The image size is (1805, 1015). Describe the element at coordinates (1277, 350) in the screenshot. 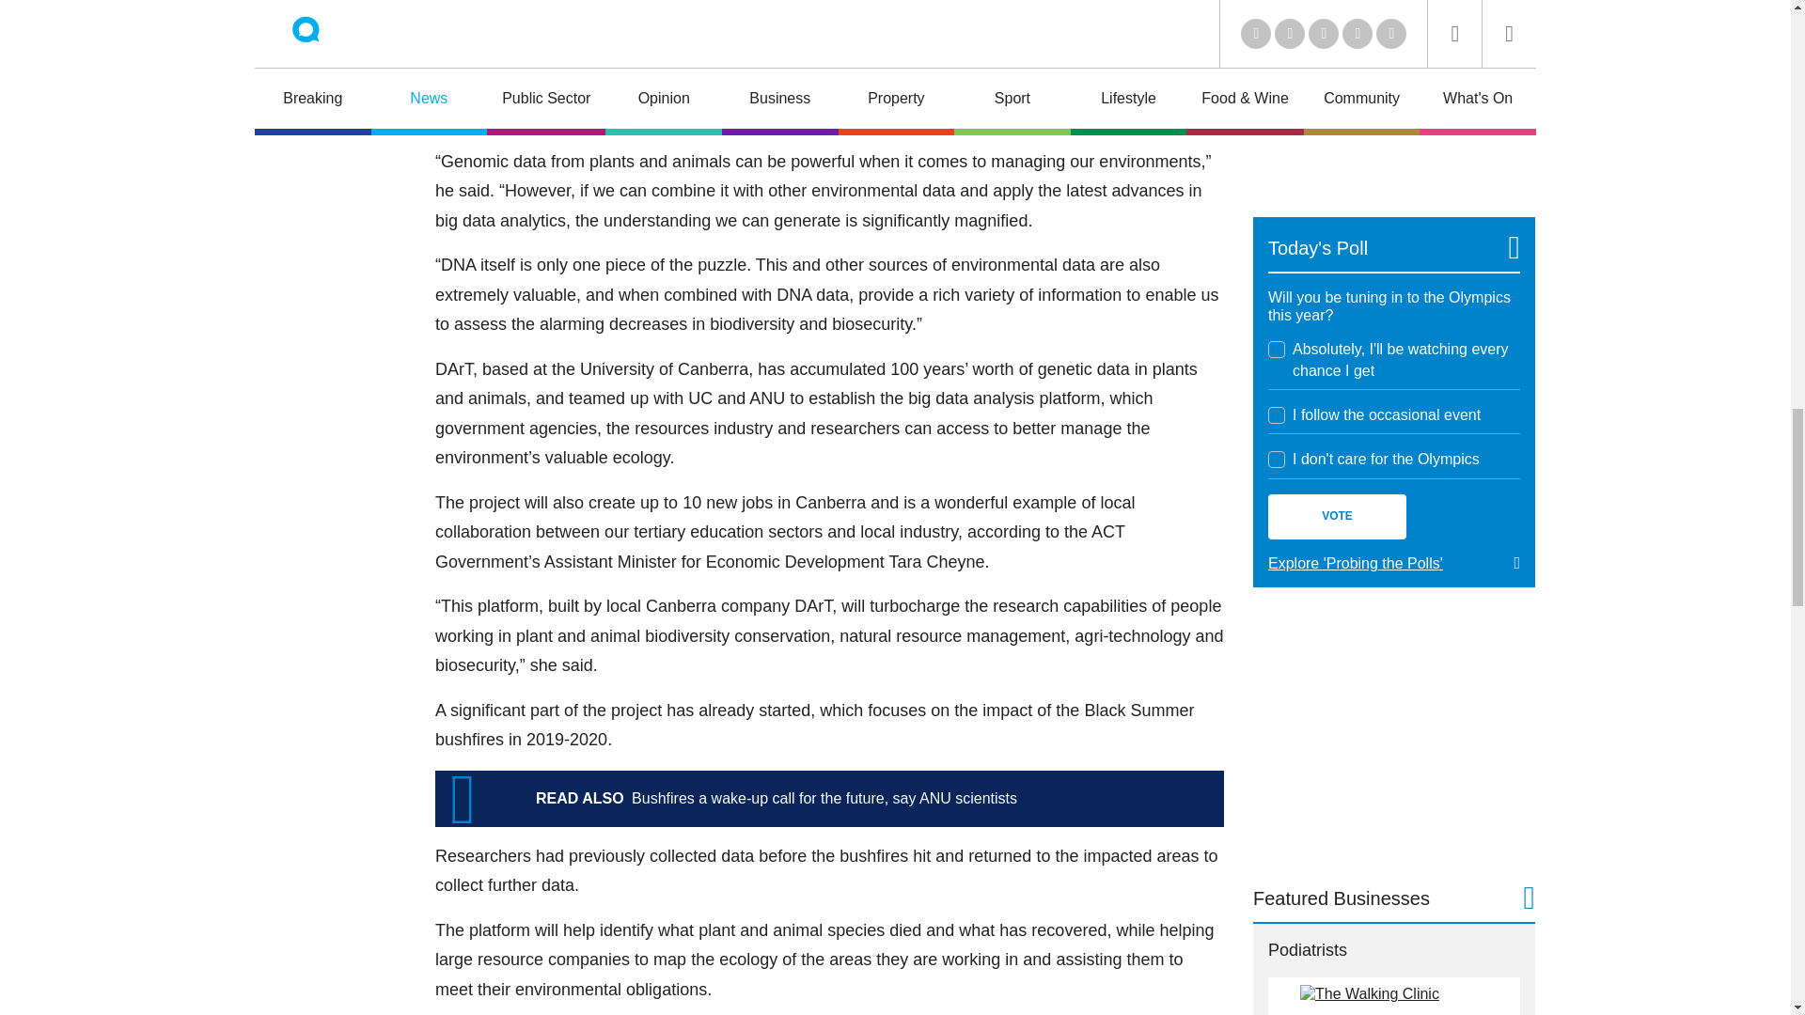

I see `2043` at that location.